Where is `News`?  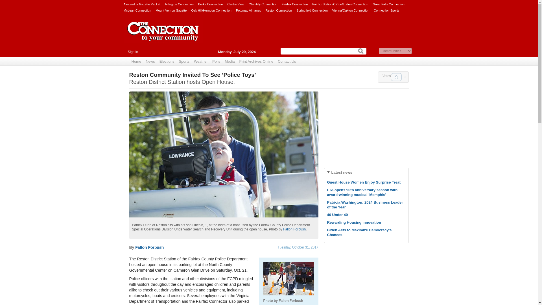 News is located at coordinates (150, 62).